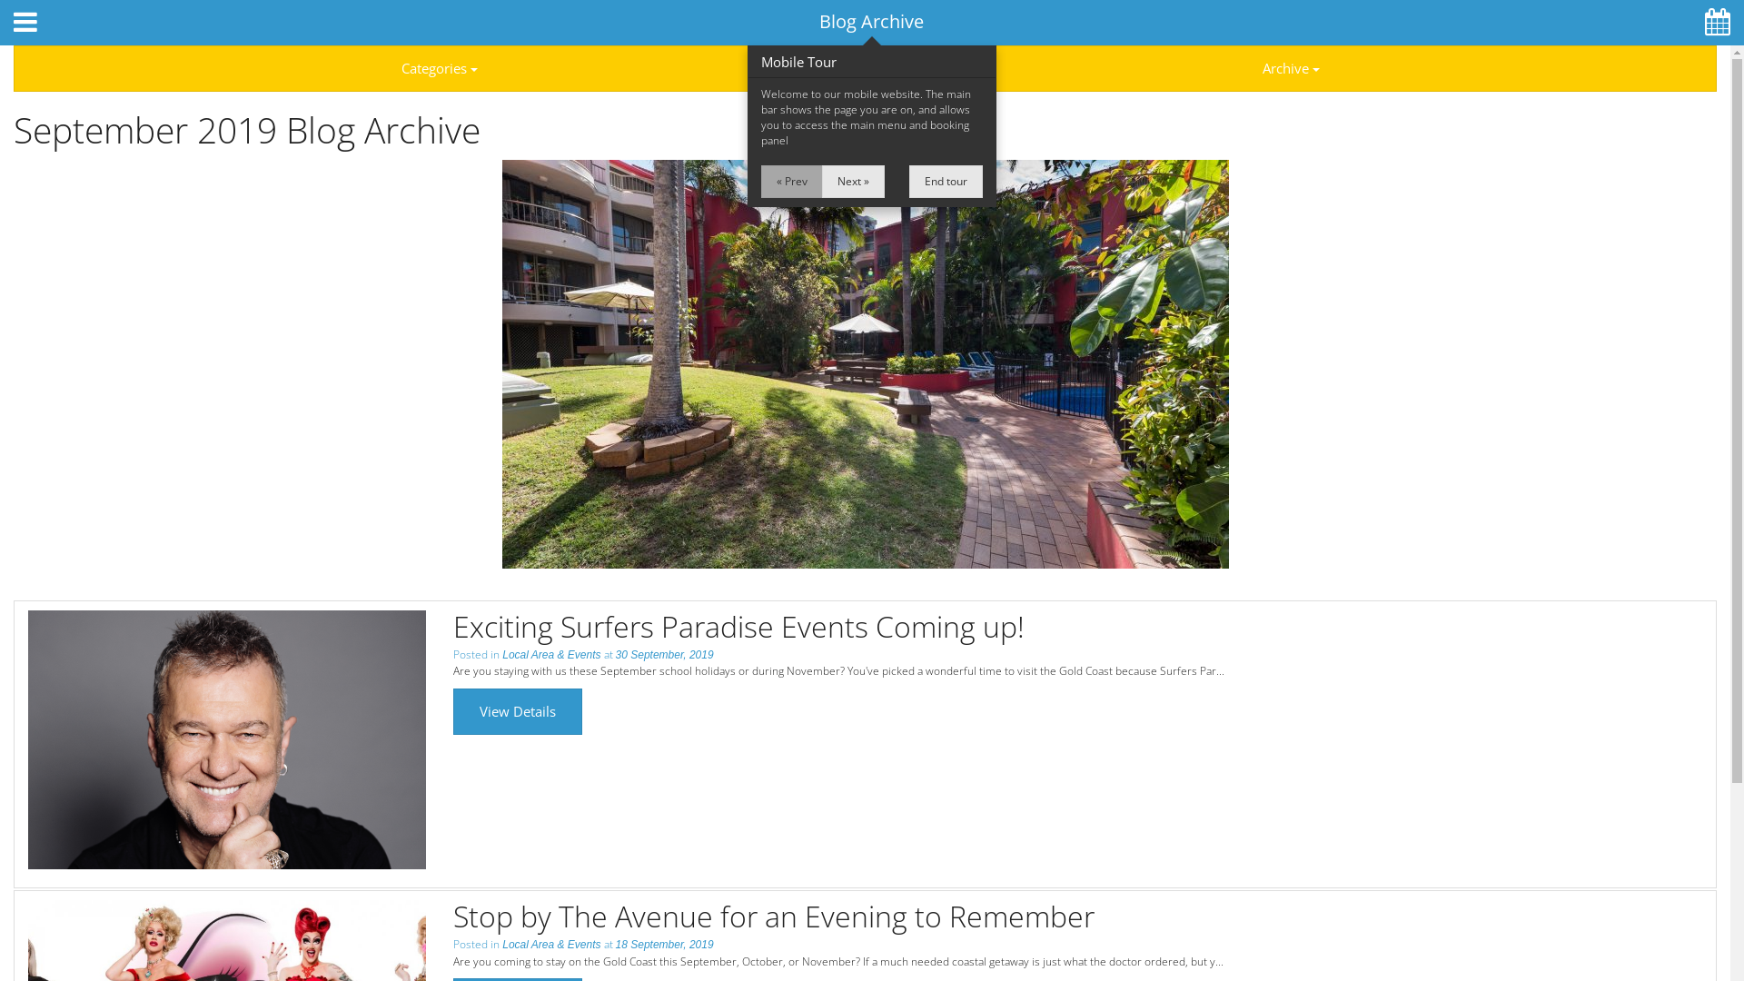 The width and height of the screenshot is (1744, 981). What do you see at coordinates (518, 712) in the screenshot?
I see `View Details` at bounding box center [518, 712].